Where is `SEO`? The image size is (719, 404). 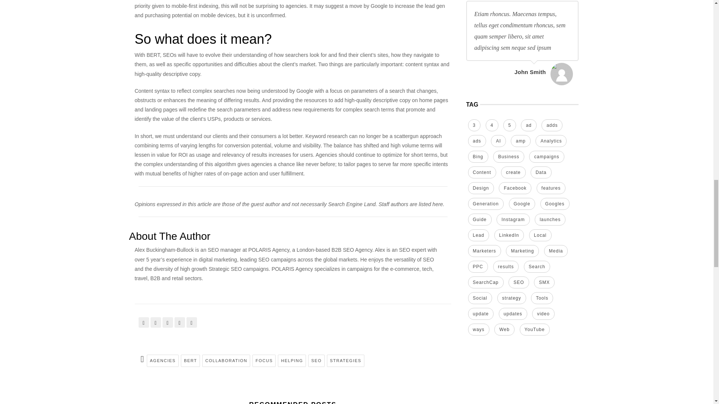
SEO is located at coordinates (316, 361).